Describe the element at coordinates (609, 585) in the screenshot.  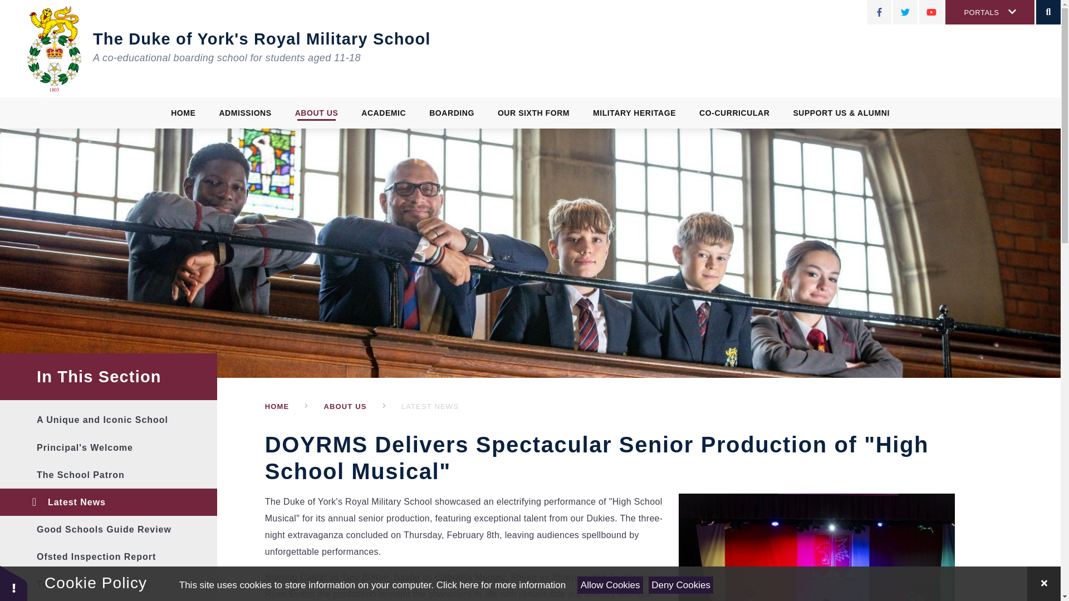
I see `Allow Cookies` at that location.